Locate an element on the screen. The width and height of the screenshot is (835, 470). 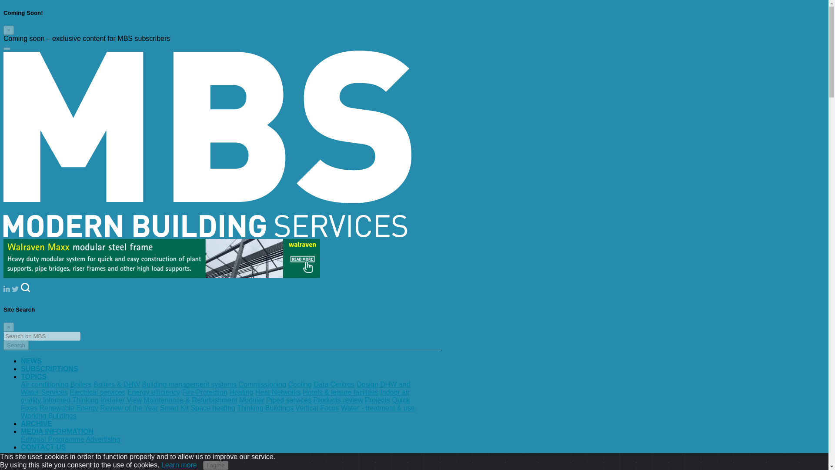
Quick Fixes is located at coordinates (215, 404).